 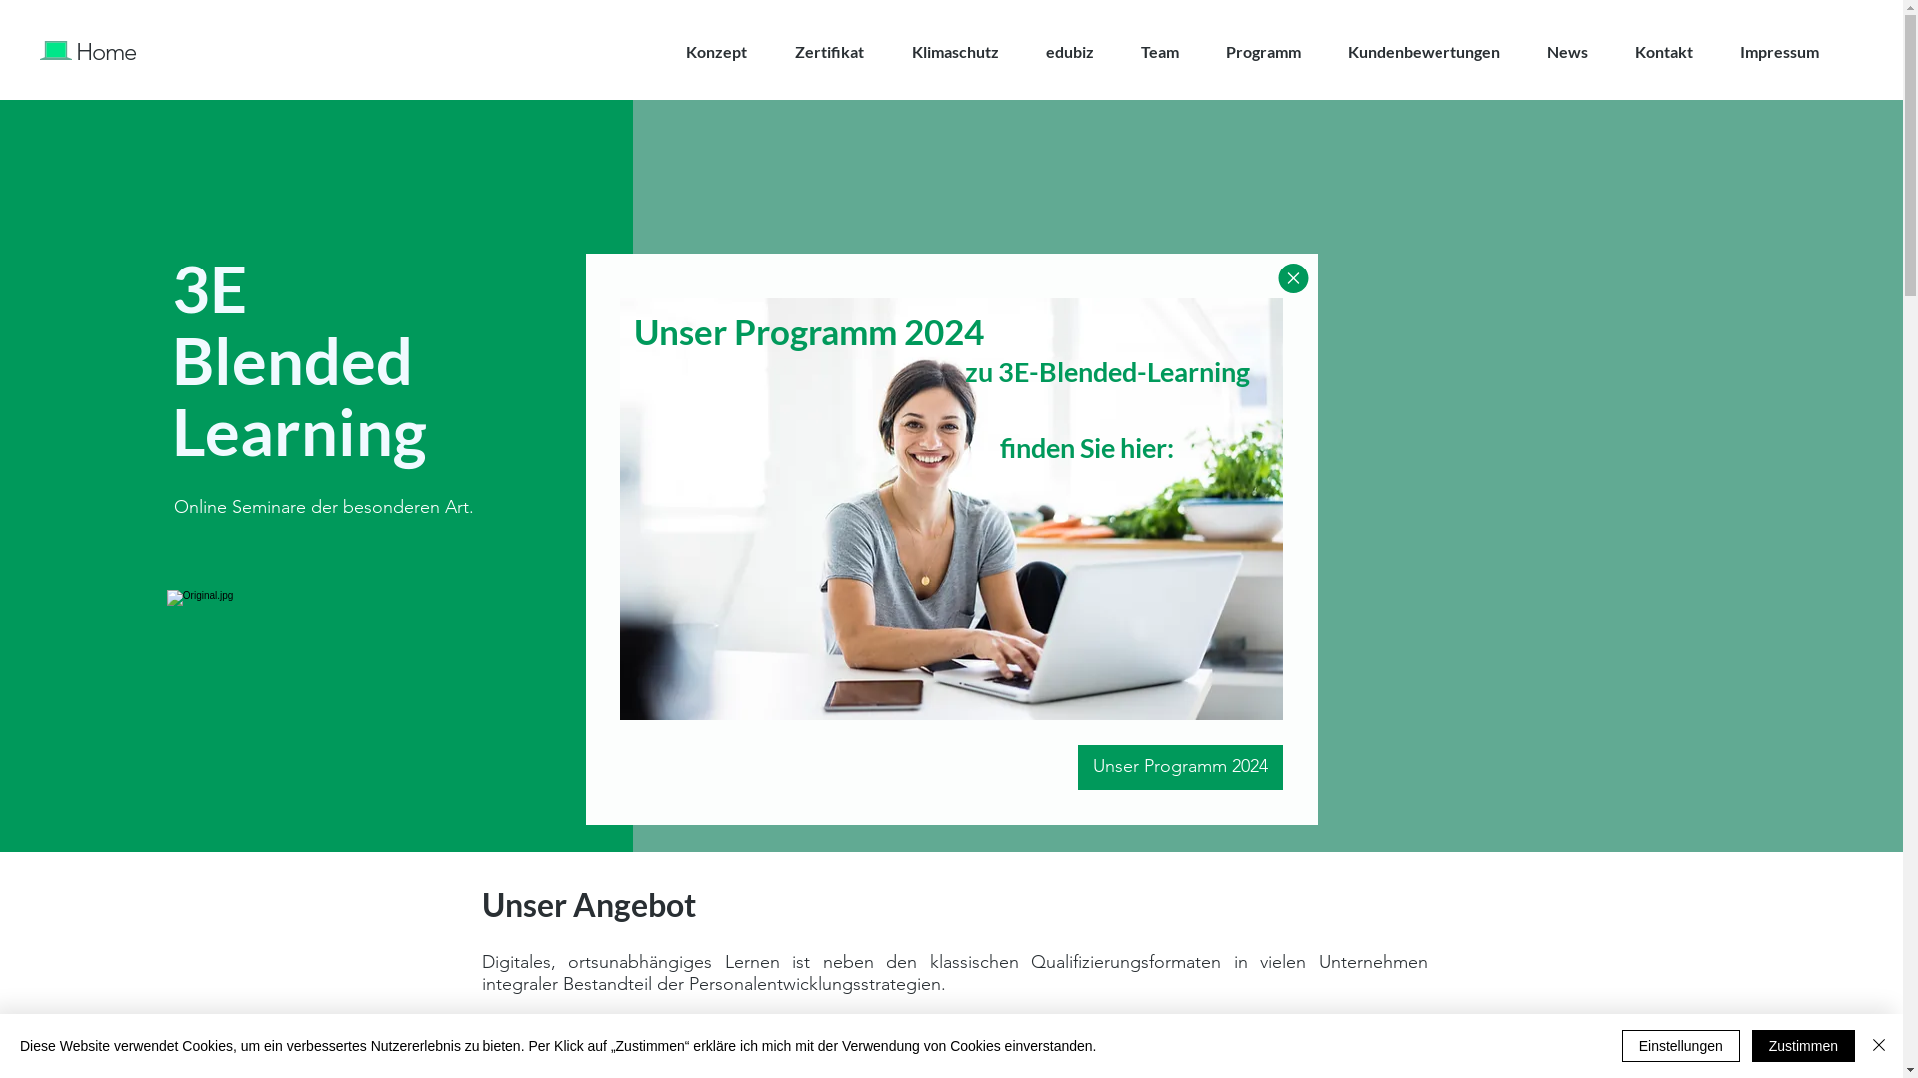 I want to click on Zertifikat, so click(x=829, y=52).